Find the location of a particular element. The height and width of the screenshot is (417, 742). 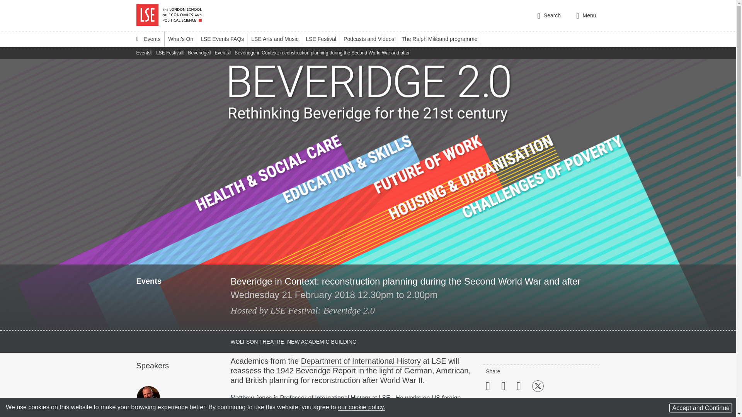

The Ralph Miliband programme is located at coordinates (443, 39).